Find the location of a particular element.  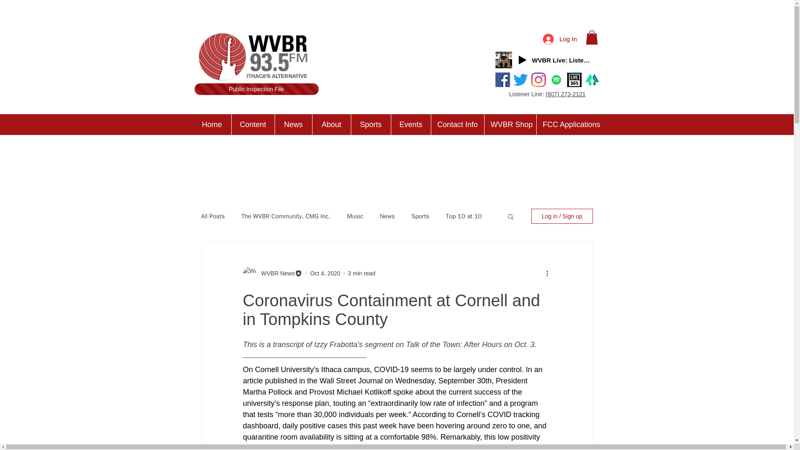

Events is located at coordinates (411, 125).